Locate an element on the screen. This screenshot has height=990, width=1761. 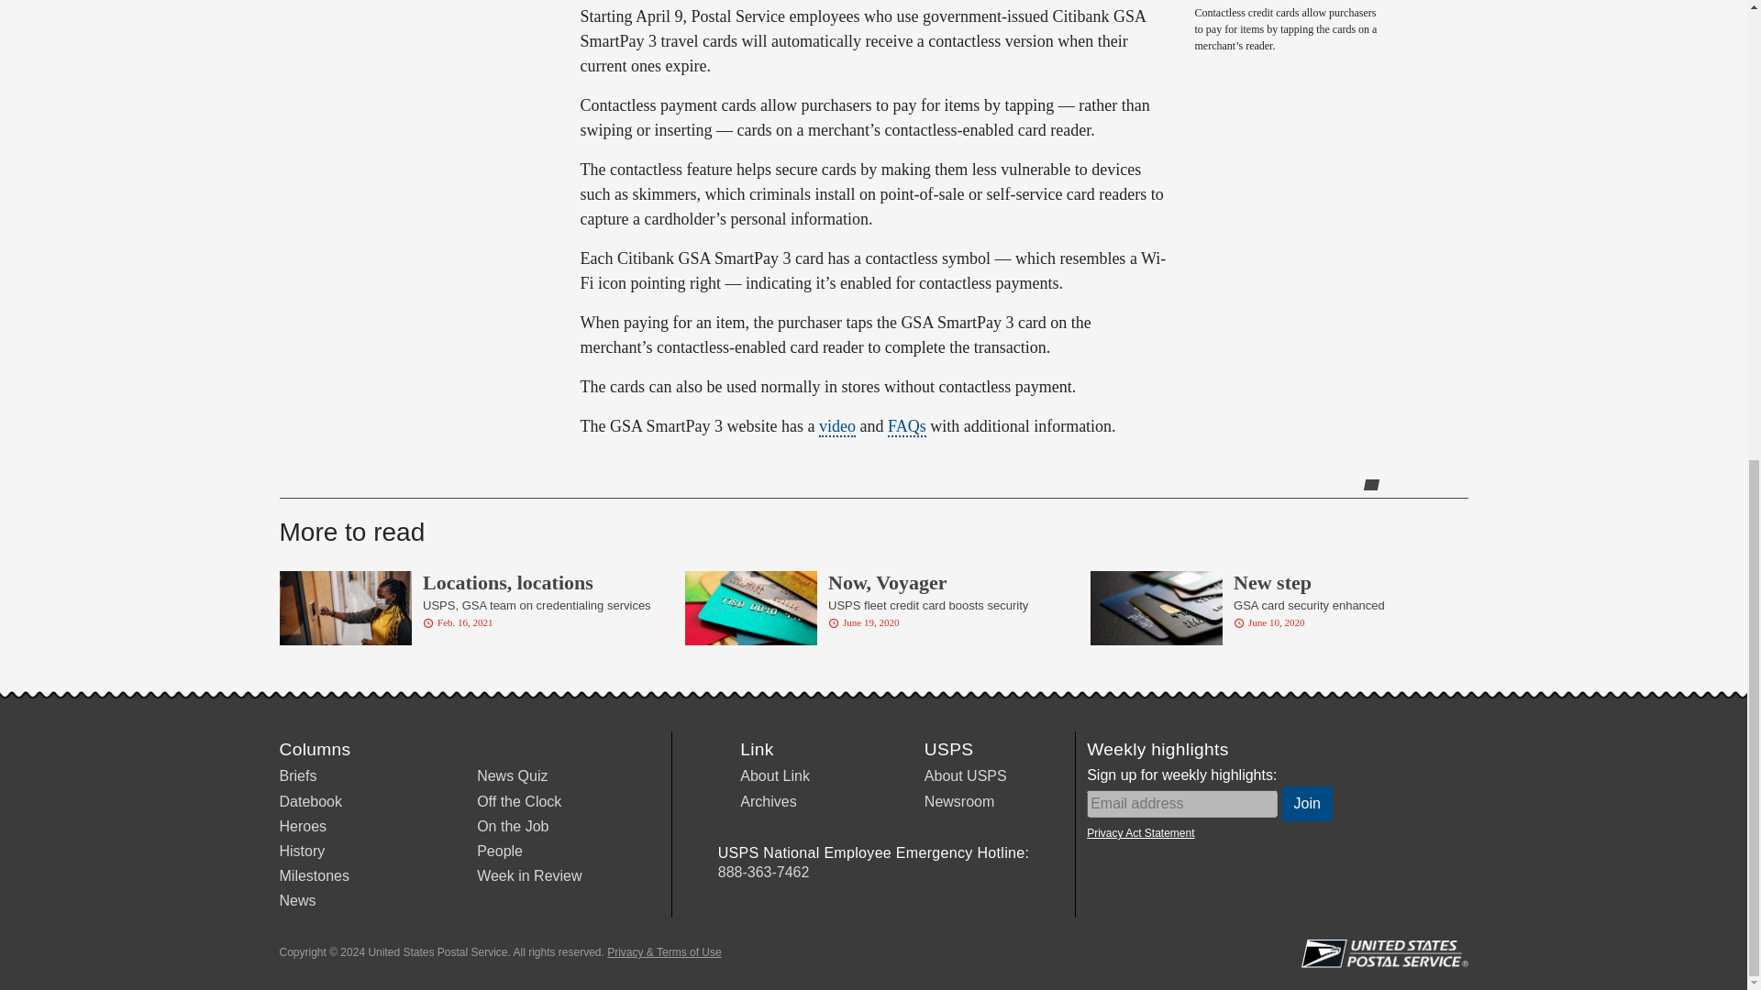
About Link is located at coordinates (774, 775).